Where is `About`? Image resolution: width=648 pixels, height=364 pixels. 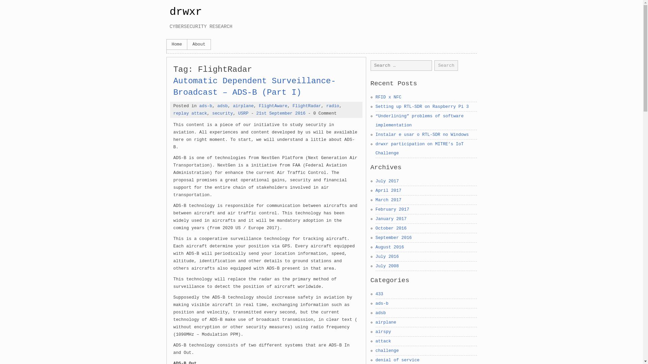 About is located at coordinates (198, 44).